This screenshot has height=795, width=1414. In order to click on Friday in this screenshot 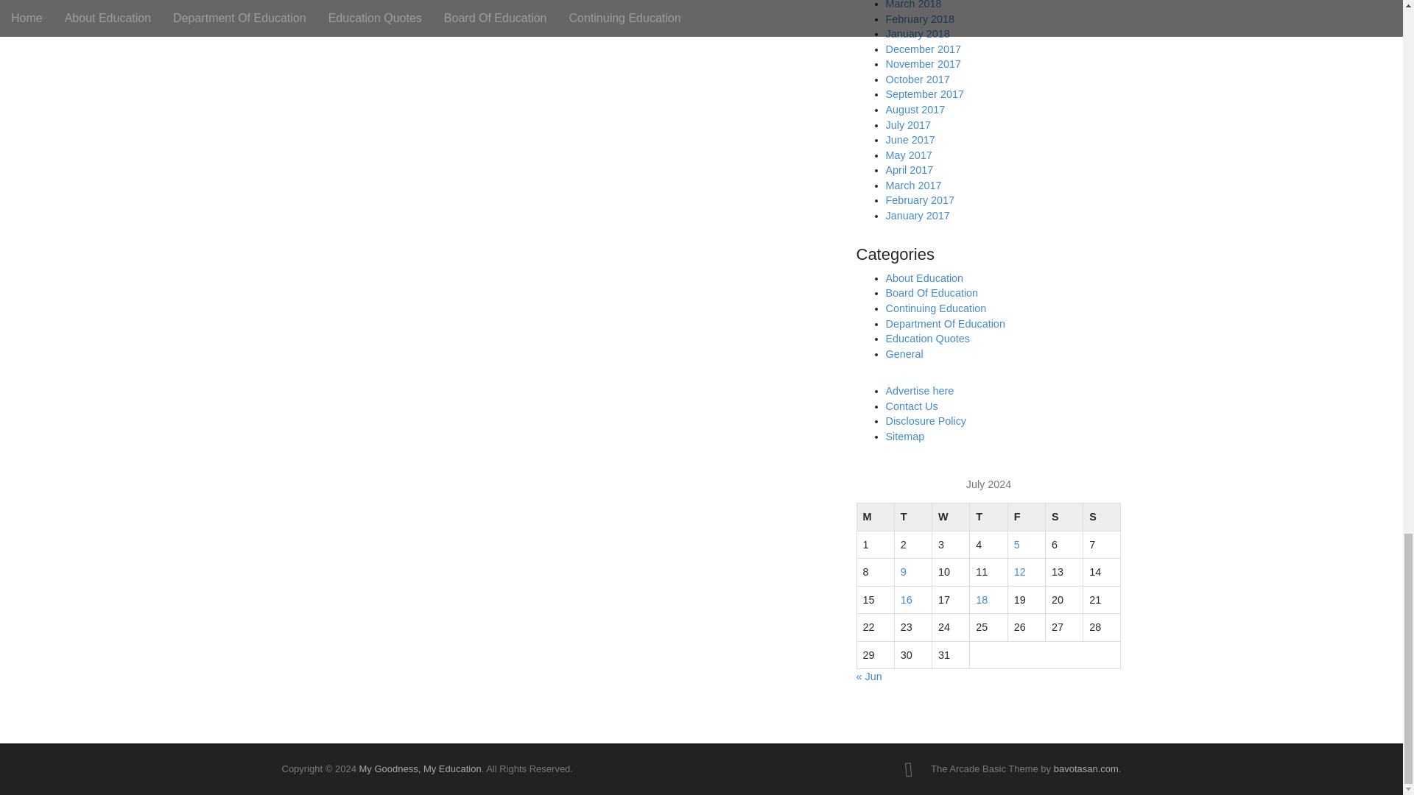, I will do `click(1025, 517)`.